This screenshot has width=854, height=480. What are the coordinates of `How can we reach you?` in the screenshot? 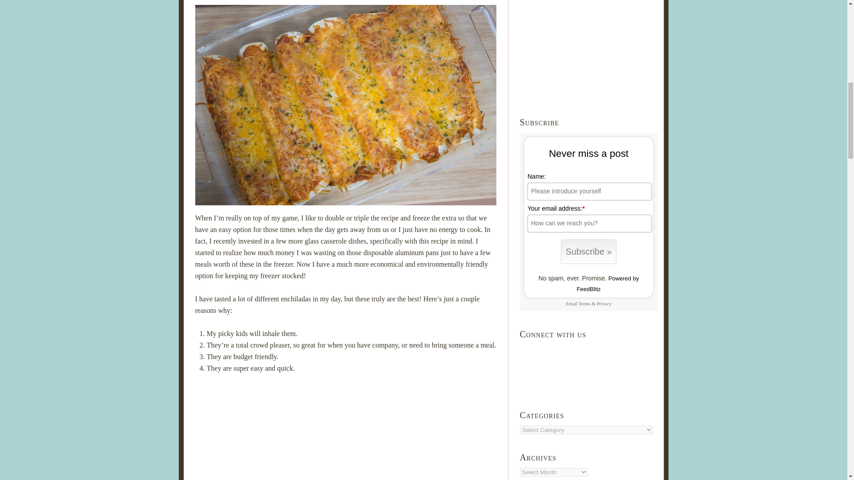 It's located at (590, 223).